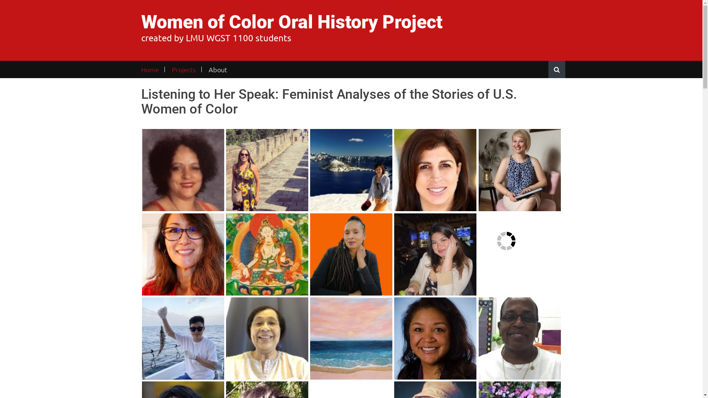  What do you see at coordinates (183, 254) in the screenshot?
I see `Julia&#039;s Interview with Dr. Nadia Kim` at bounding box center [183, 254].